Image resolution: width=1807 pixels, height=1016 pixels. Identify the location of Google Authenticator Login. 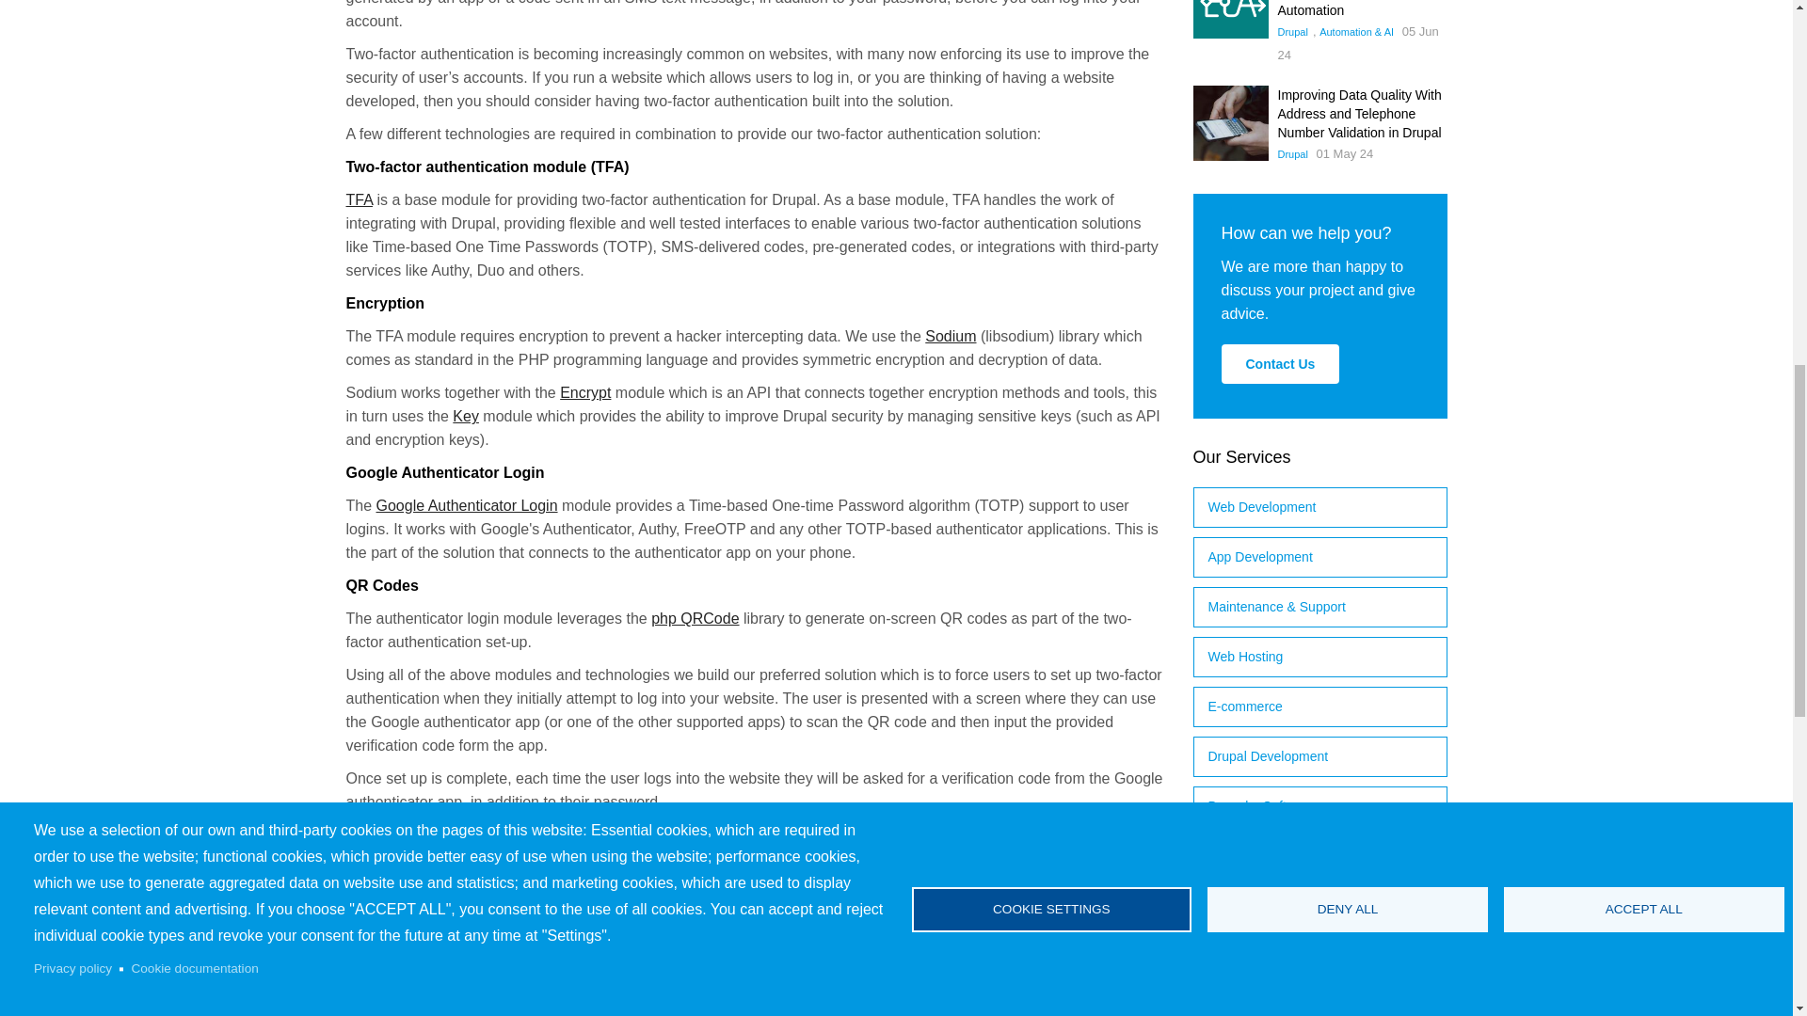
(467, 506).